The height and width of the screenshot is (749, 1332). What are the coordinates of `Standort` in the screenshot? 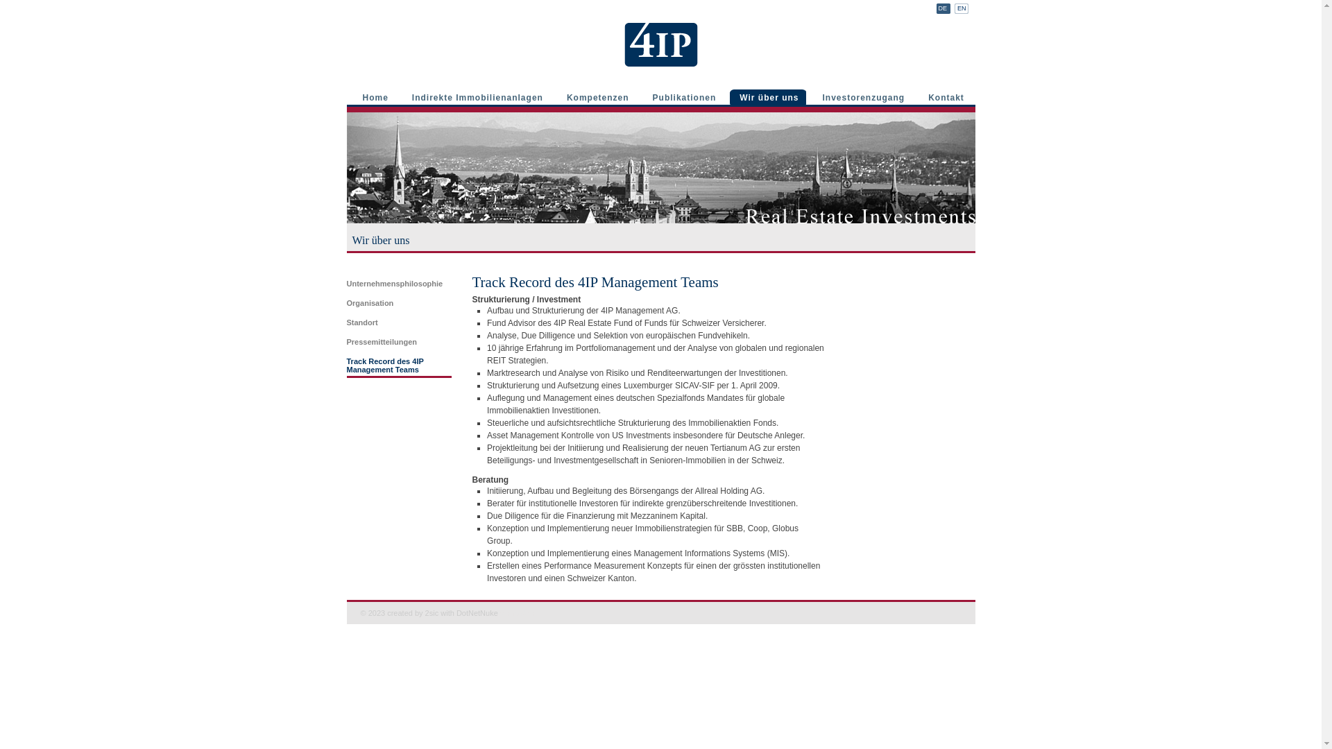 It's located at (400, 322).